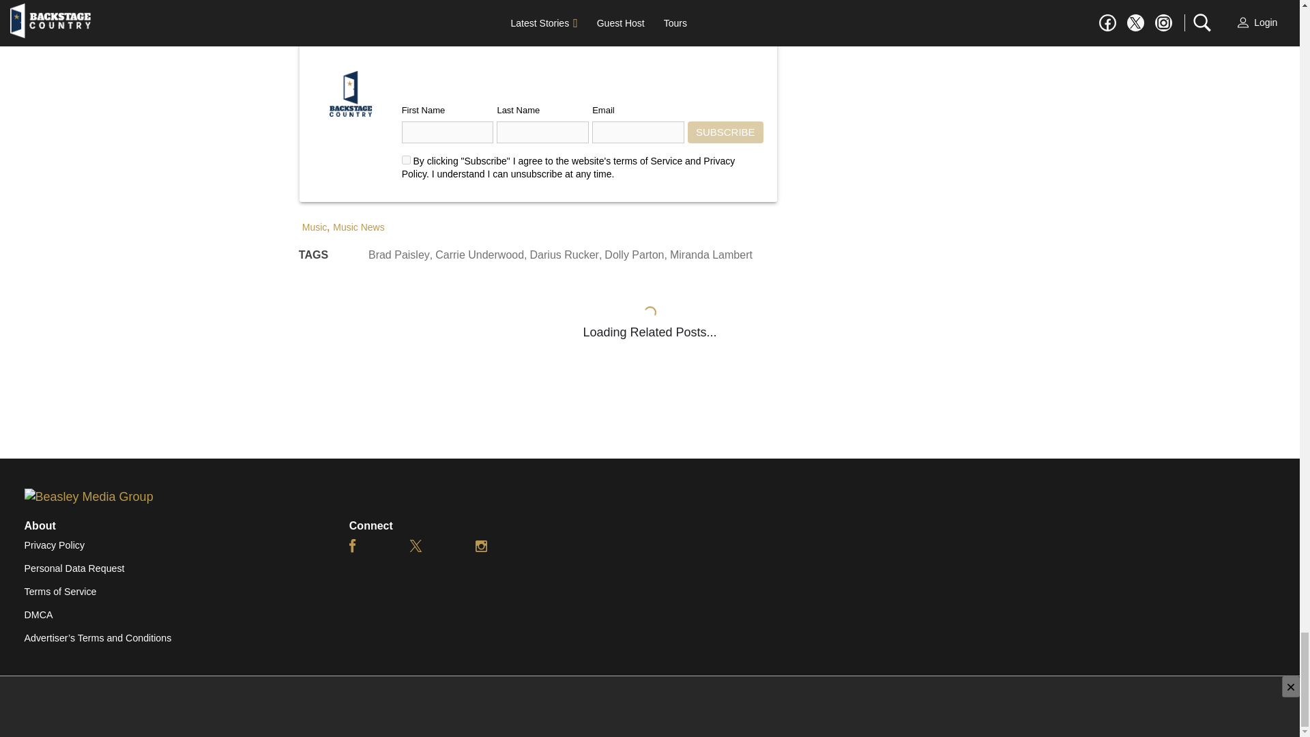  I want to click on on, so click(407, 160).